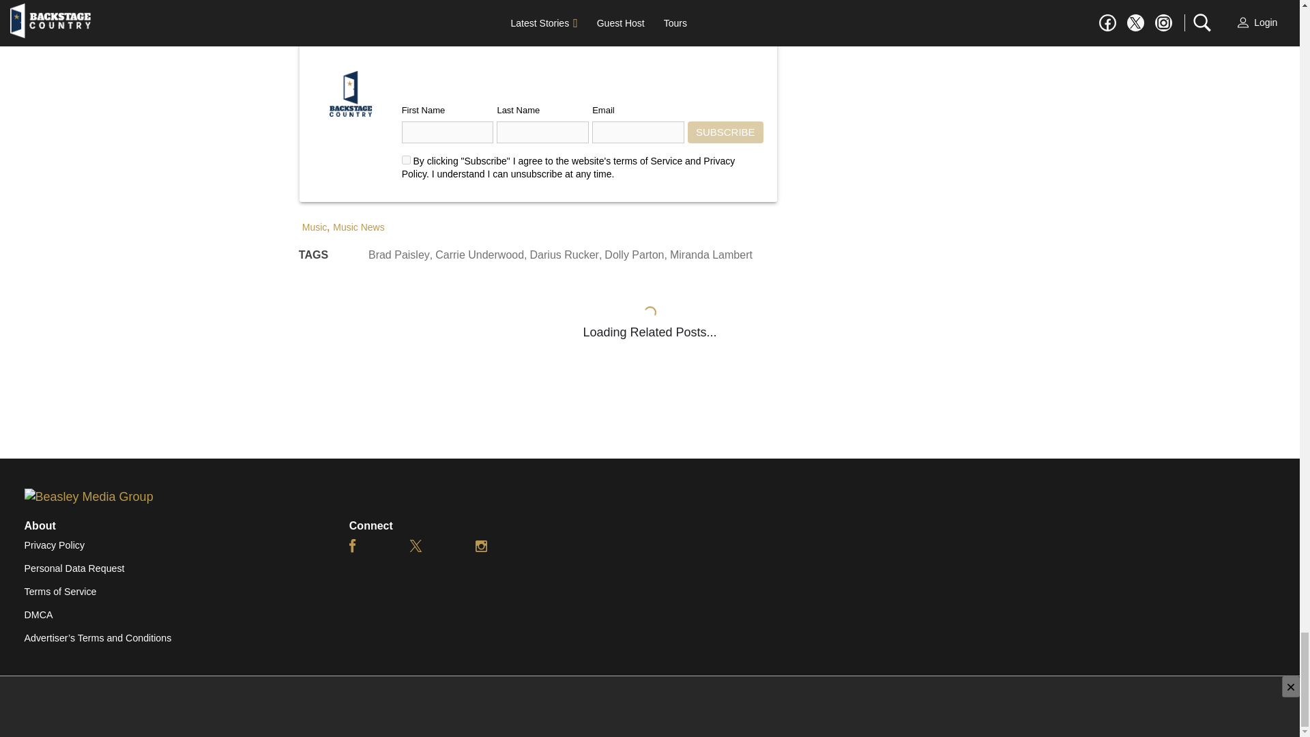  I want to click on on, so click(407, 160).